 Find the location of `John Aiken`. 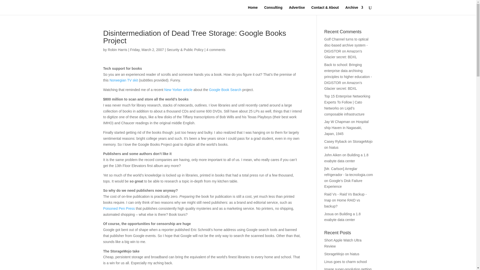

John Aiken is located at coordinates (333, 155).